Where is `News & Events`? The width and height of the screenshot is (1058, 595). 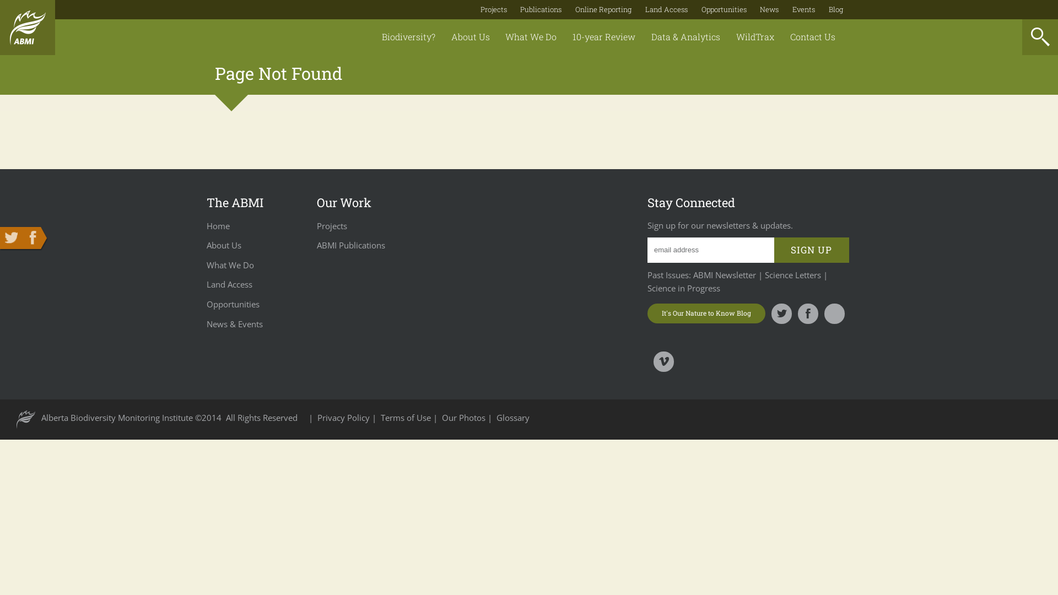
News & Events is located at coordinates (235, 324).